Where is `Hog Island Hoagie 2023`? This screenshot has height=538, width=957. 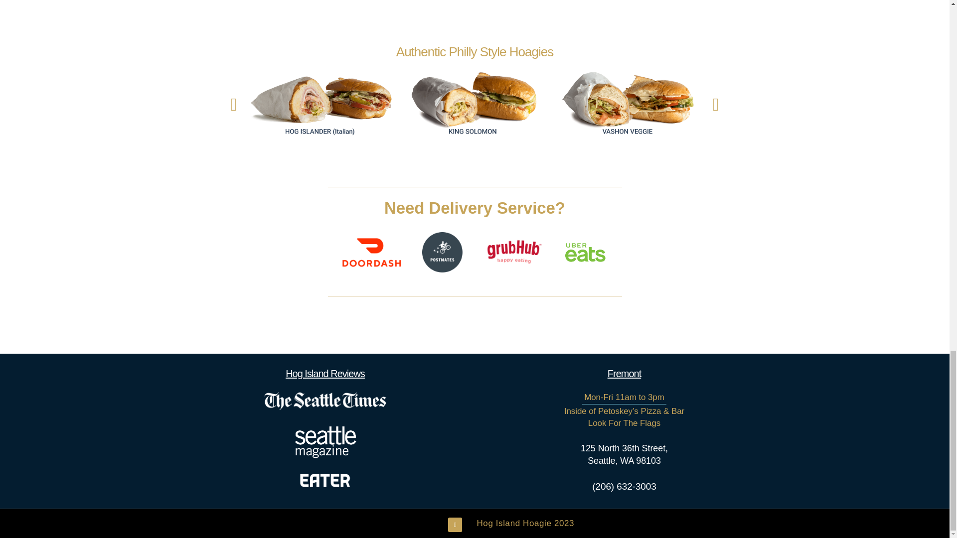 Hog Island Hoagie 2023 is located at coordinates (525, 523).